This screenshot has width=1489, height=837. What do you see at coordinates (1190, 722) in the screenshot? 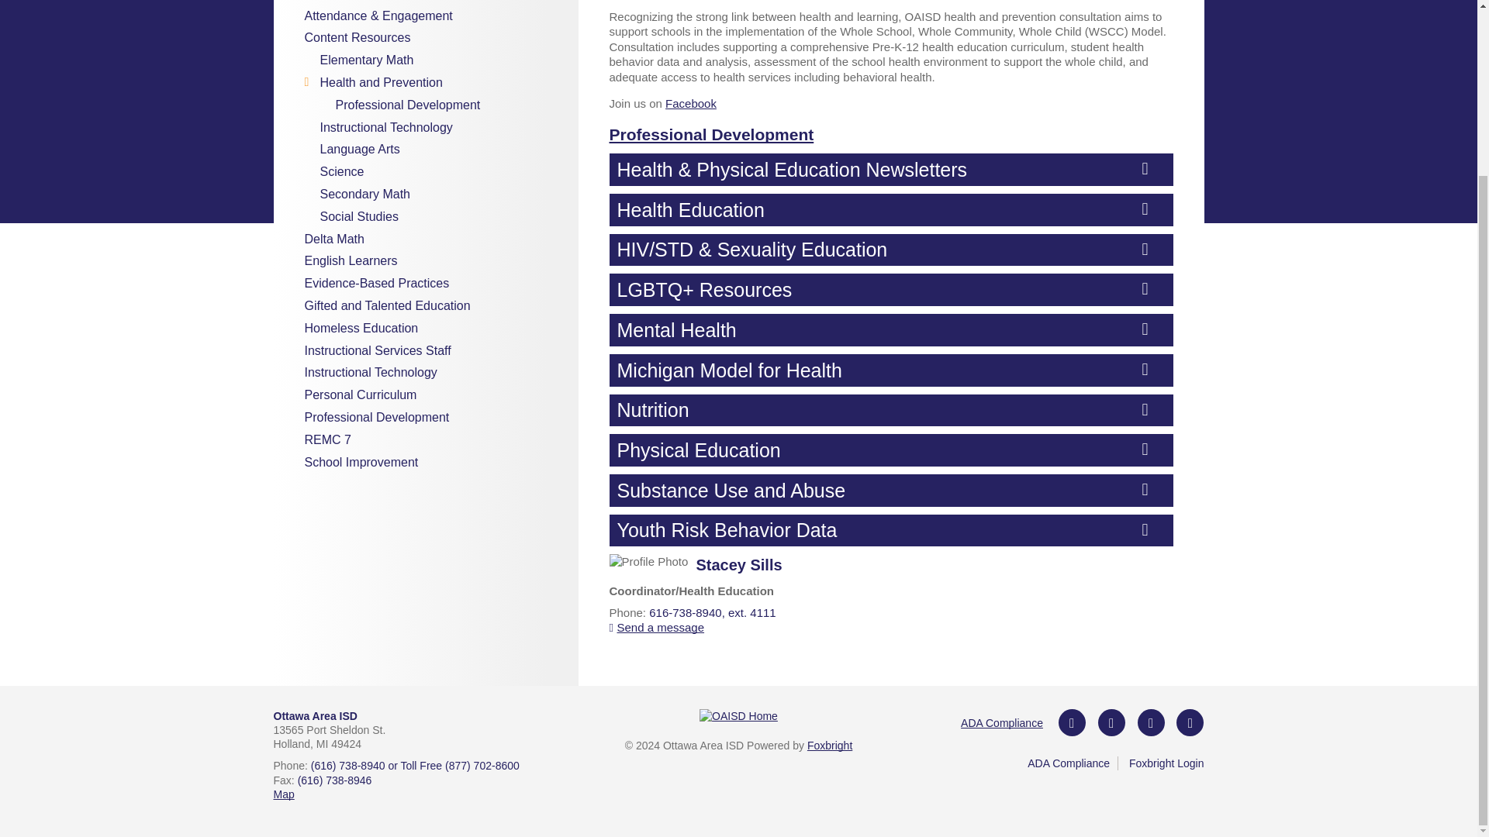
I see `LinkedIn` at bounding box center [1190, 722].